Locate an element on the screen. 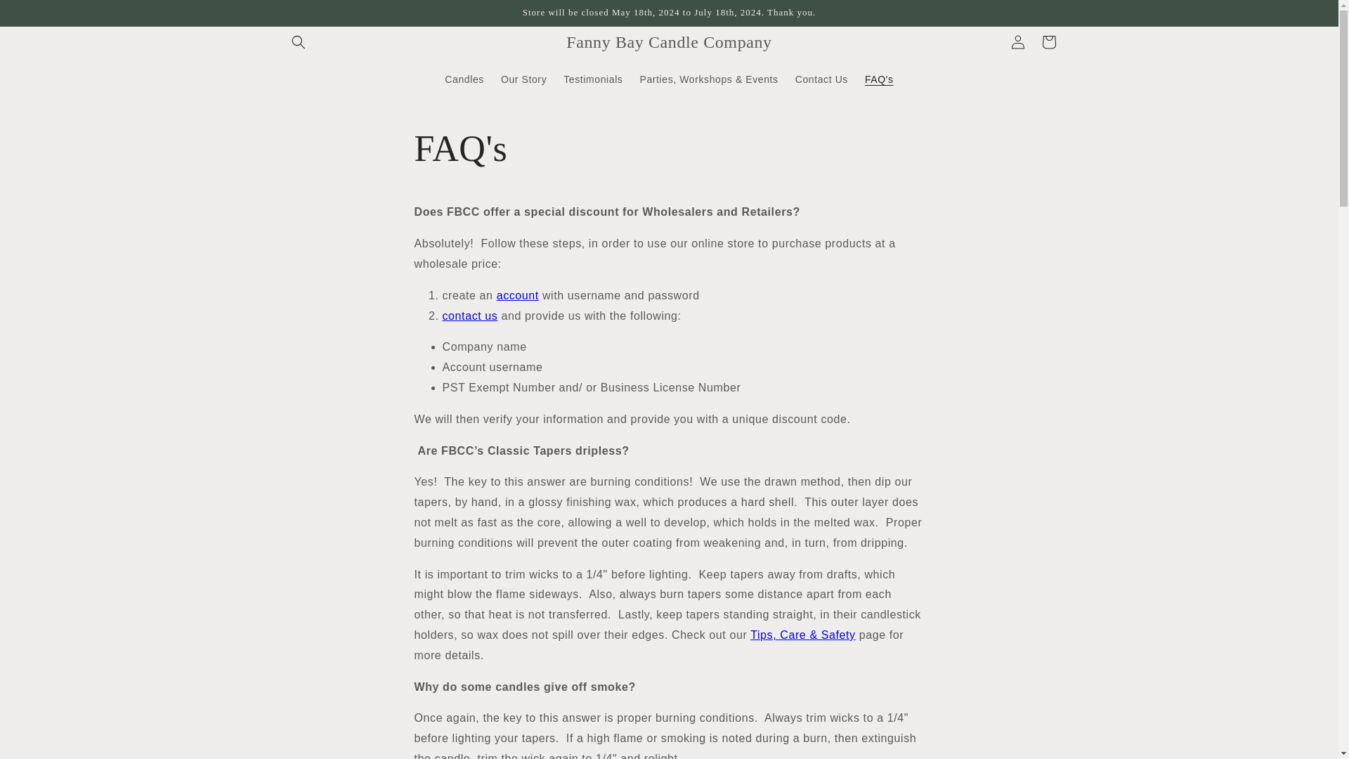 Image resolution: width=1349 pixels, height=759 pixels. account is located at coordinates (517, 295).